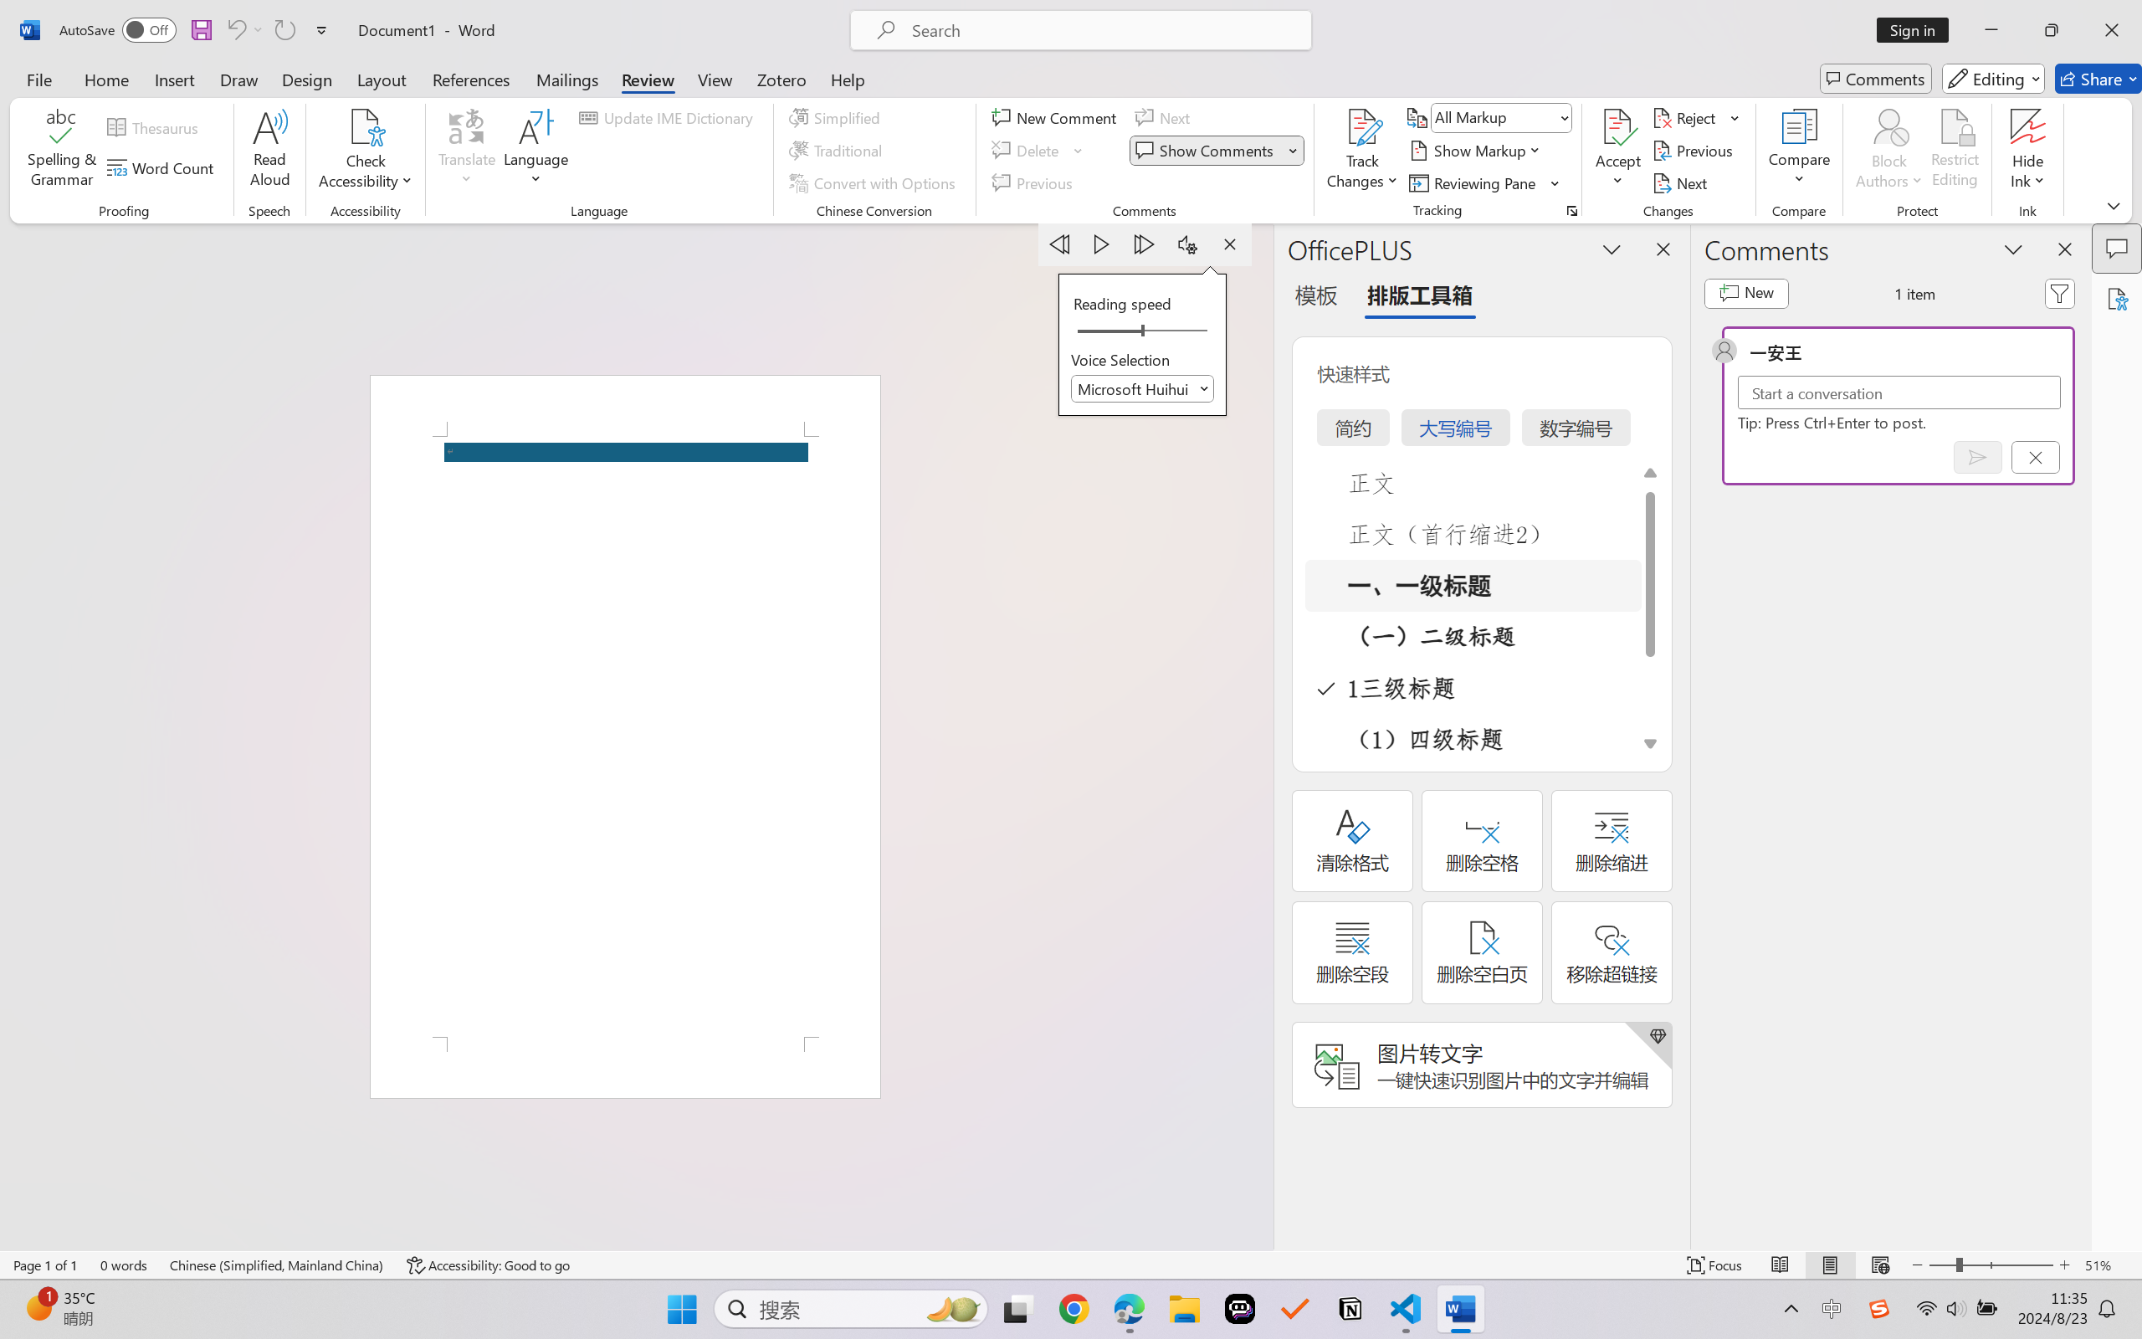 This screenshot has width=2142, height=1339. Describe the element at coordinates (1889, 151) in the screenshot. I see `Block Authors` at that location.